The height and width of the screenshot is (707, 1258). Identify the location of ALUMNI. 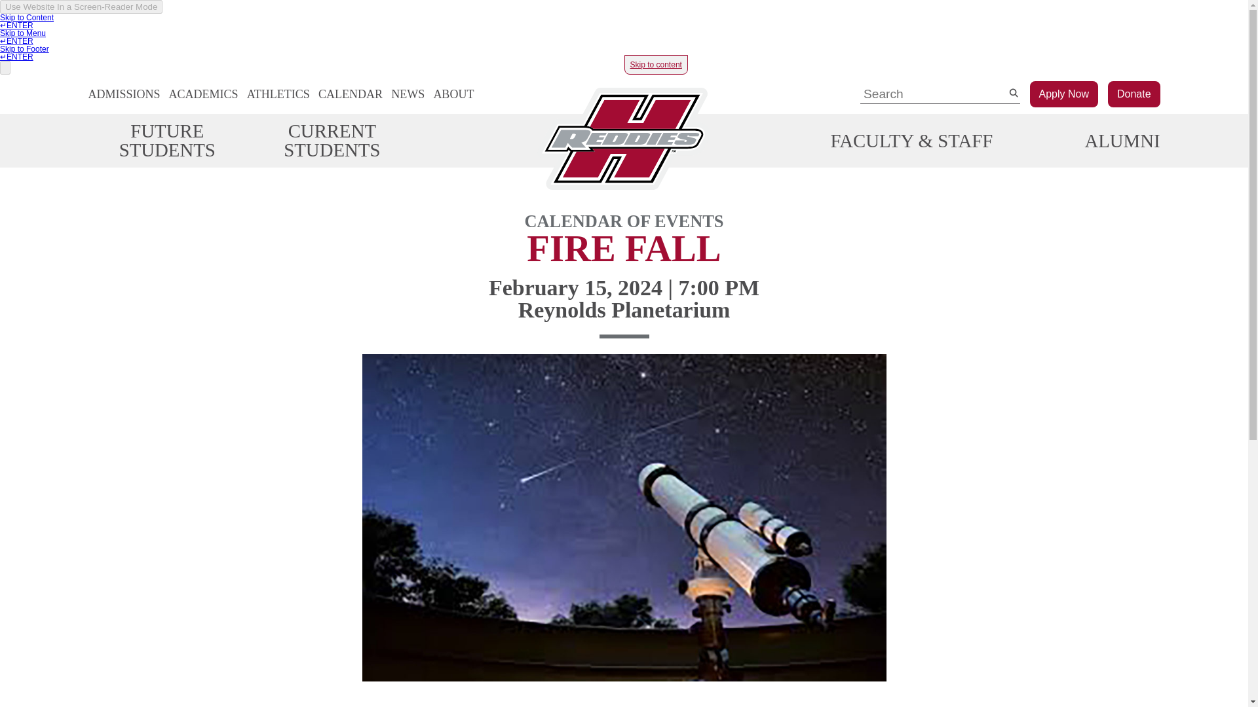
(1122, 141).